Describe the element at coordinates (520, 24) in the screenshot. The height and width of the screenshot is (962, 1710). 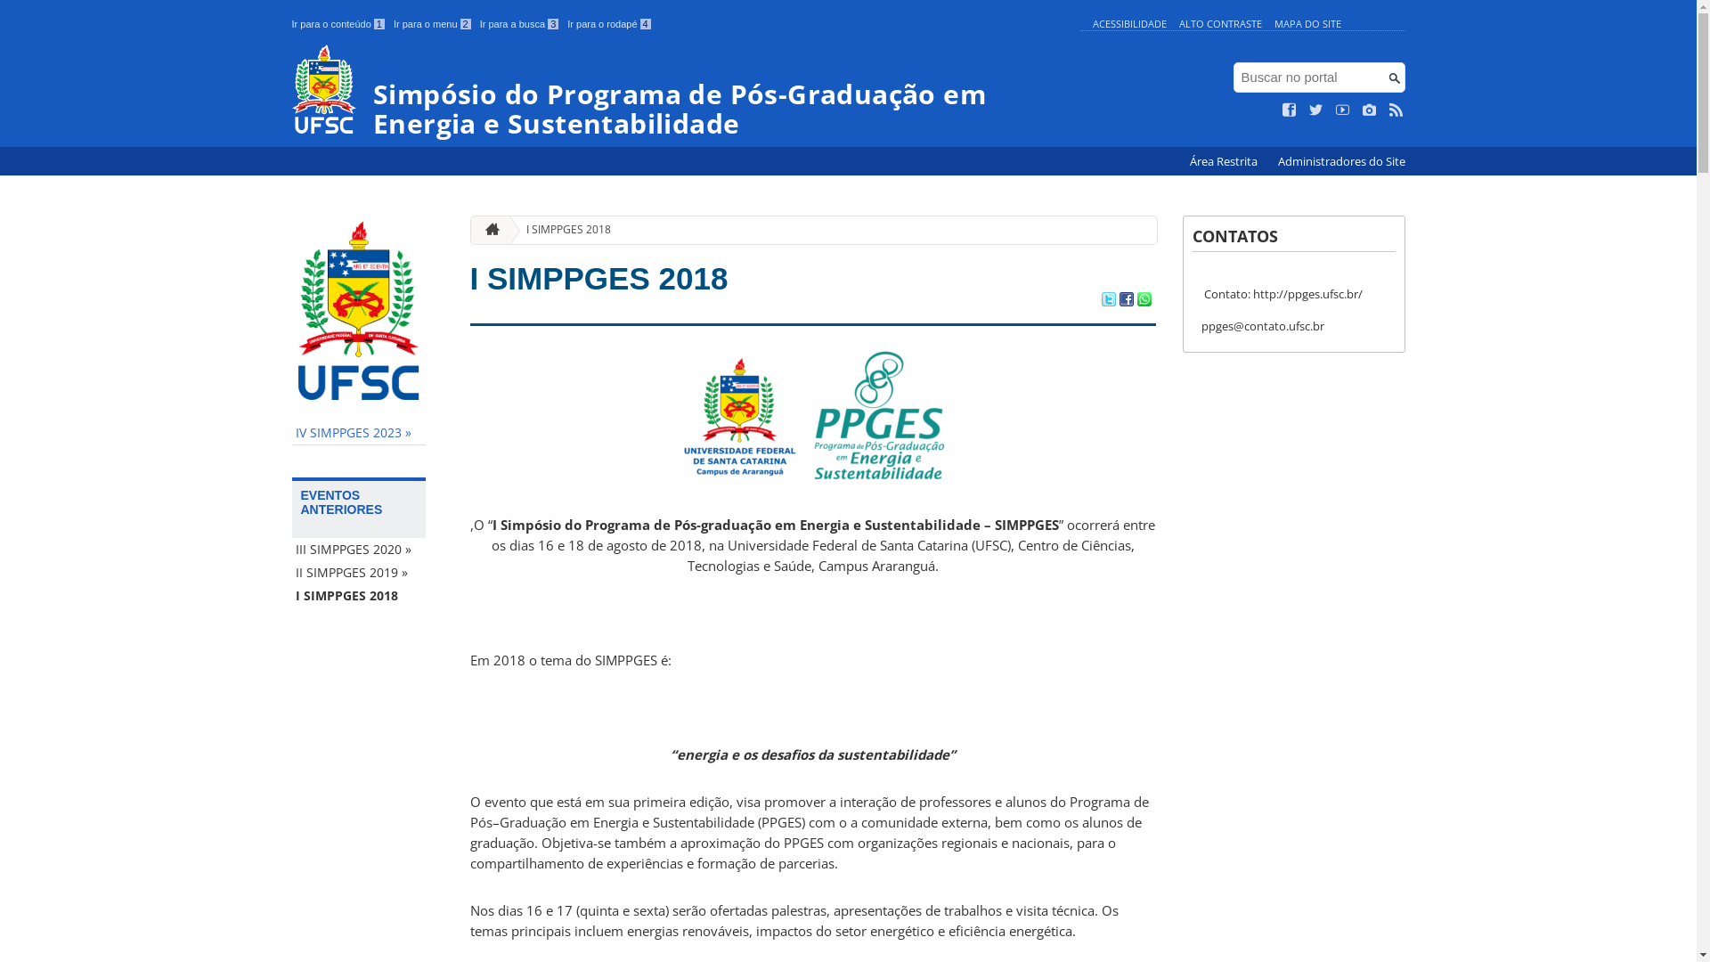
I see `Ir para a busca 3` at that location.